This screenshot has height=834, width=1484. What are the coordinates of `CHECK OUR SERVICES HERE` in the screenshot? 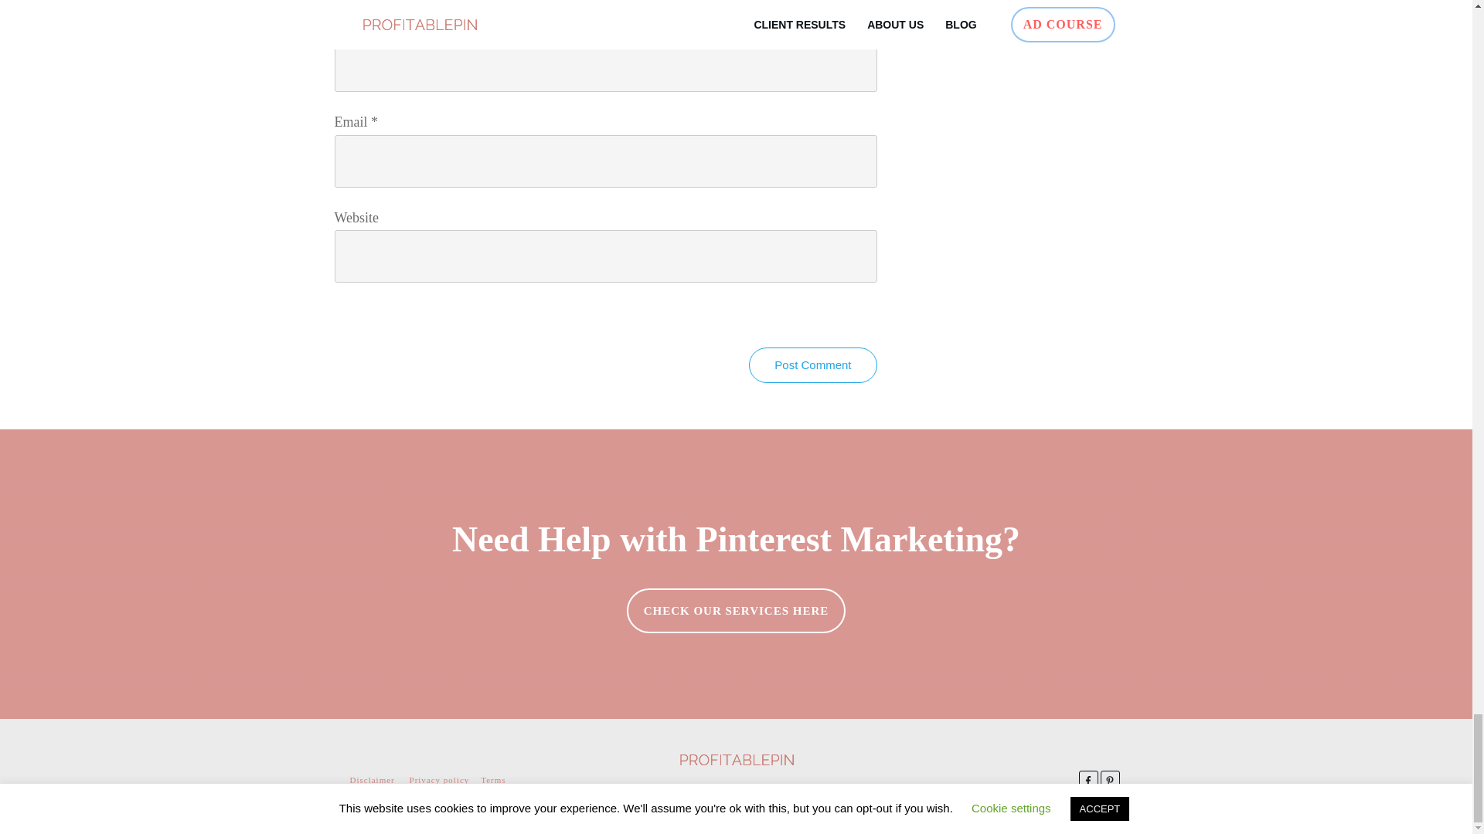 It's located at (736, 610).